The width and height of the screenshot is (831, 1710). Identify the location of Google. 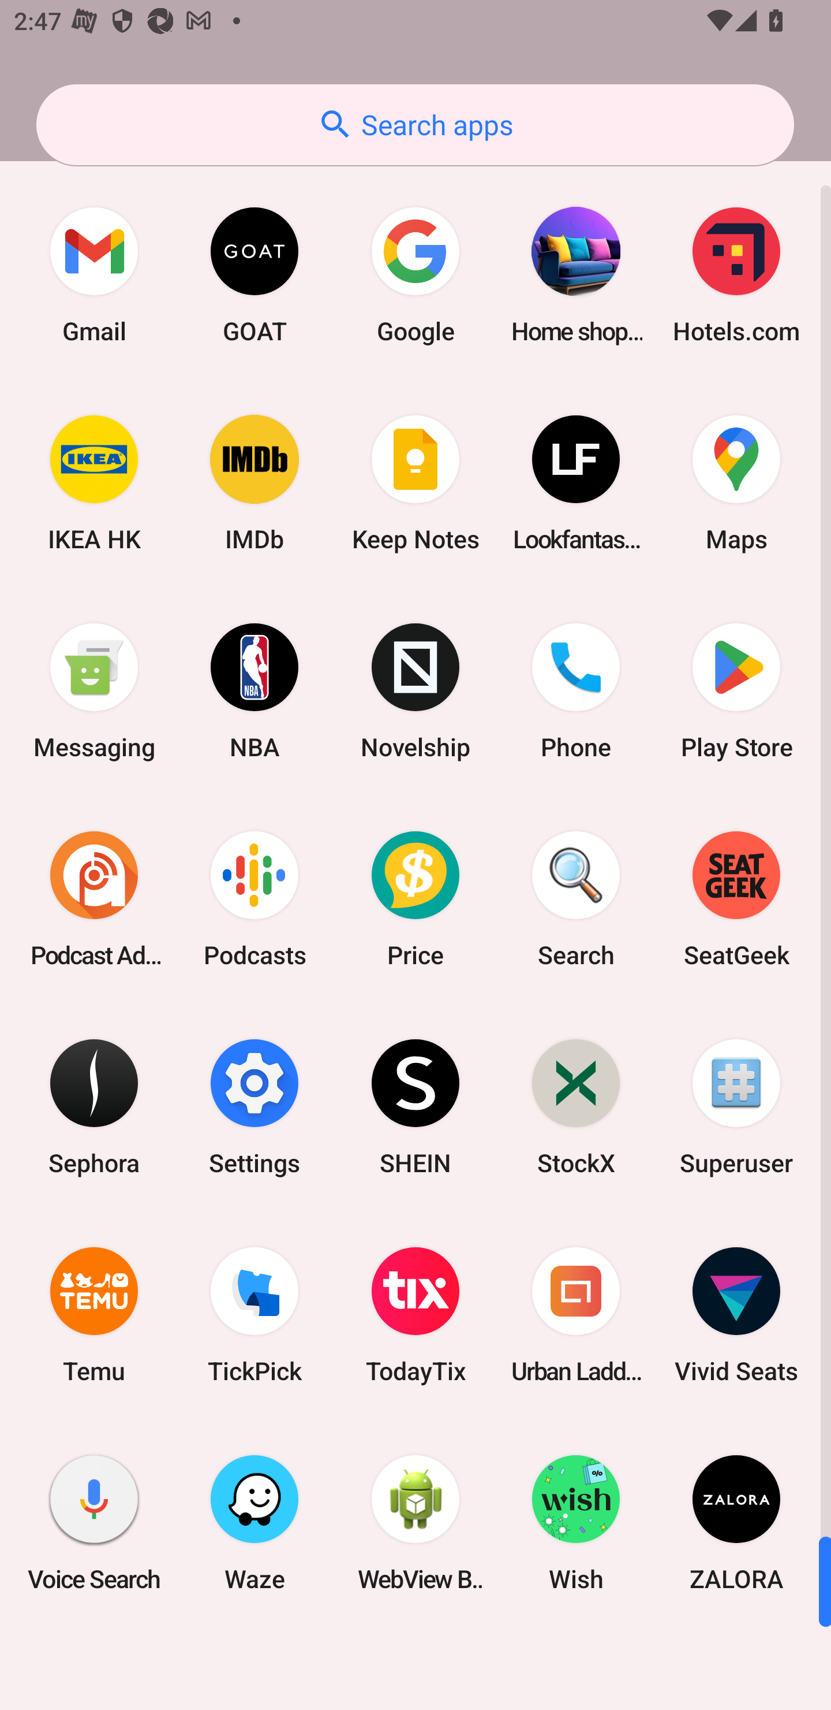
(415, 275).